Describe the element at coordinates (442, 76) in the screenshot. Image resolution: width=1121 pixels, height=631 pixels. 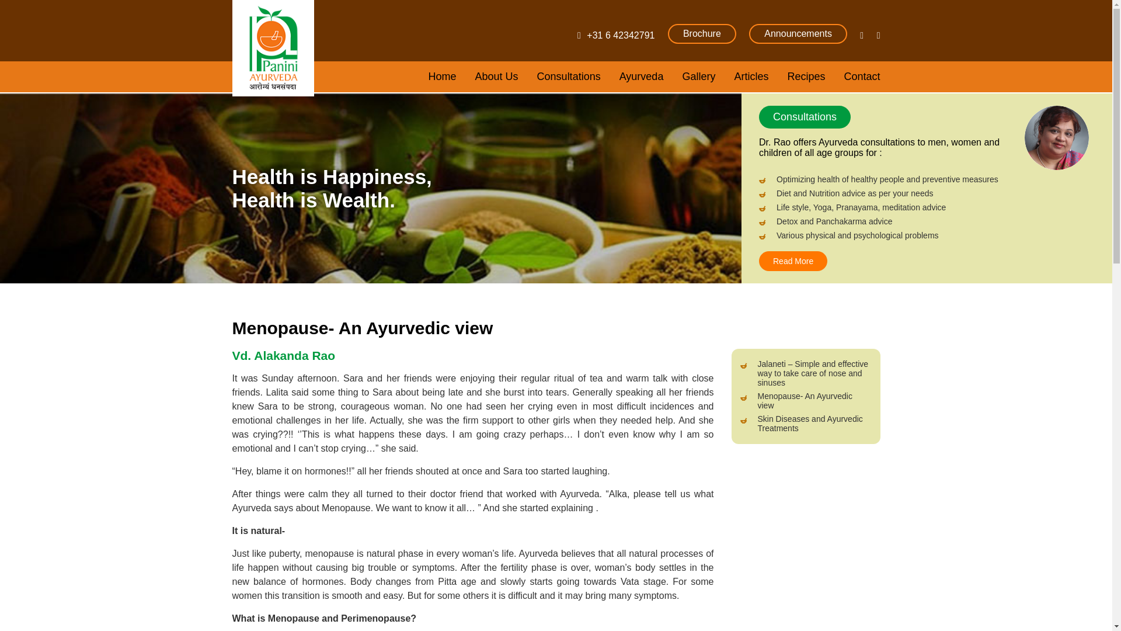
I see `Home` at that location.